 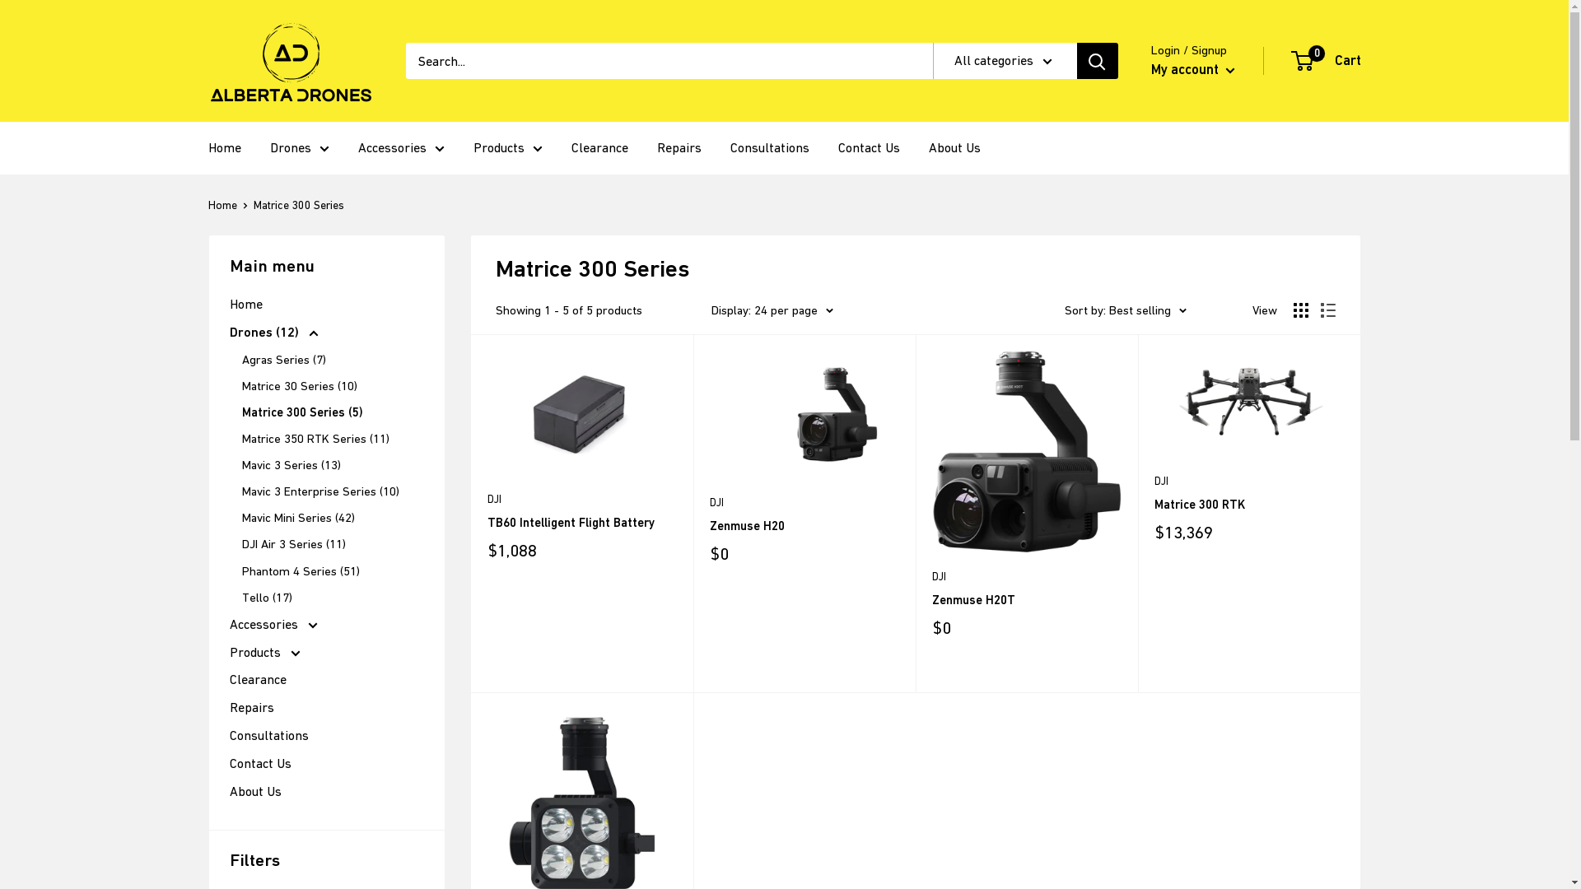 I want to click on Repairs, so click(x=326, y=708).